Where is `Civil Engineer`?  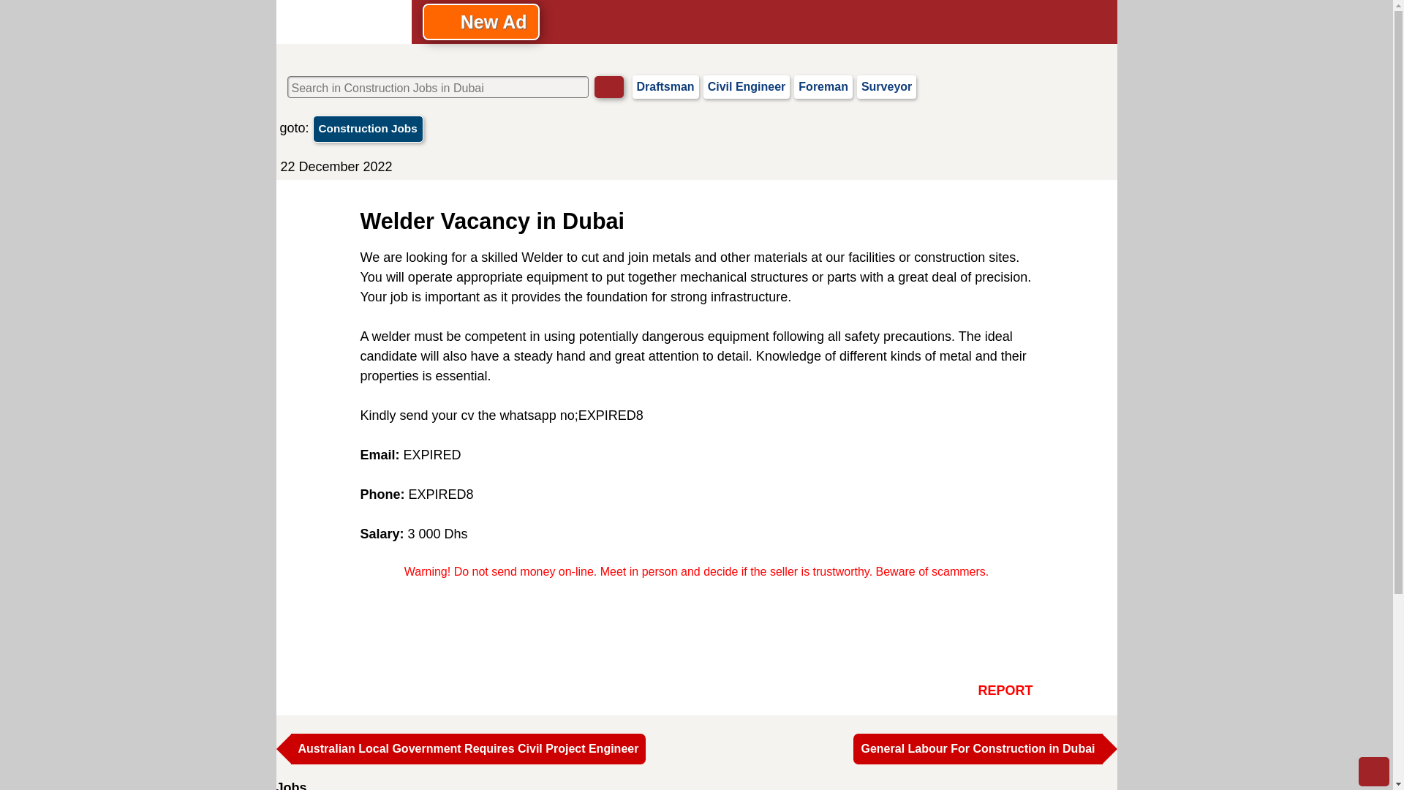
Civil Engineer is located at coordinates (746, 86).